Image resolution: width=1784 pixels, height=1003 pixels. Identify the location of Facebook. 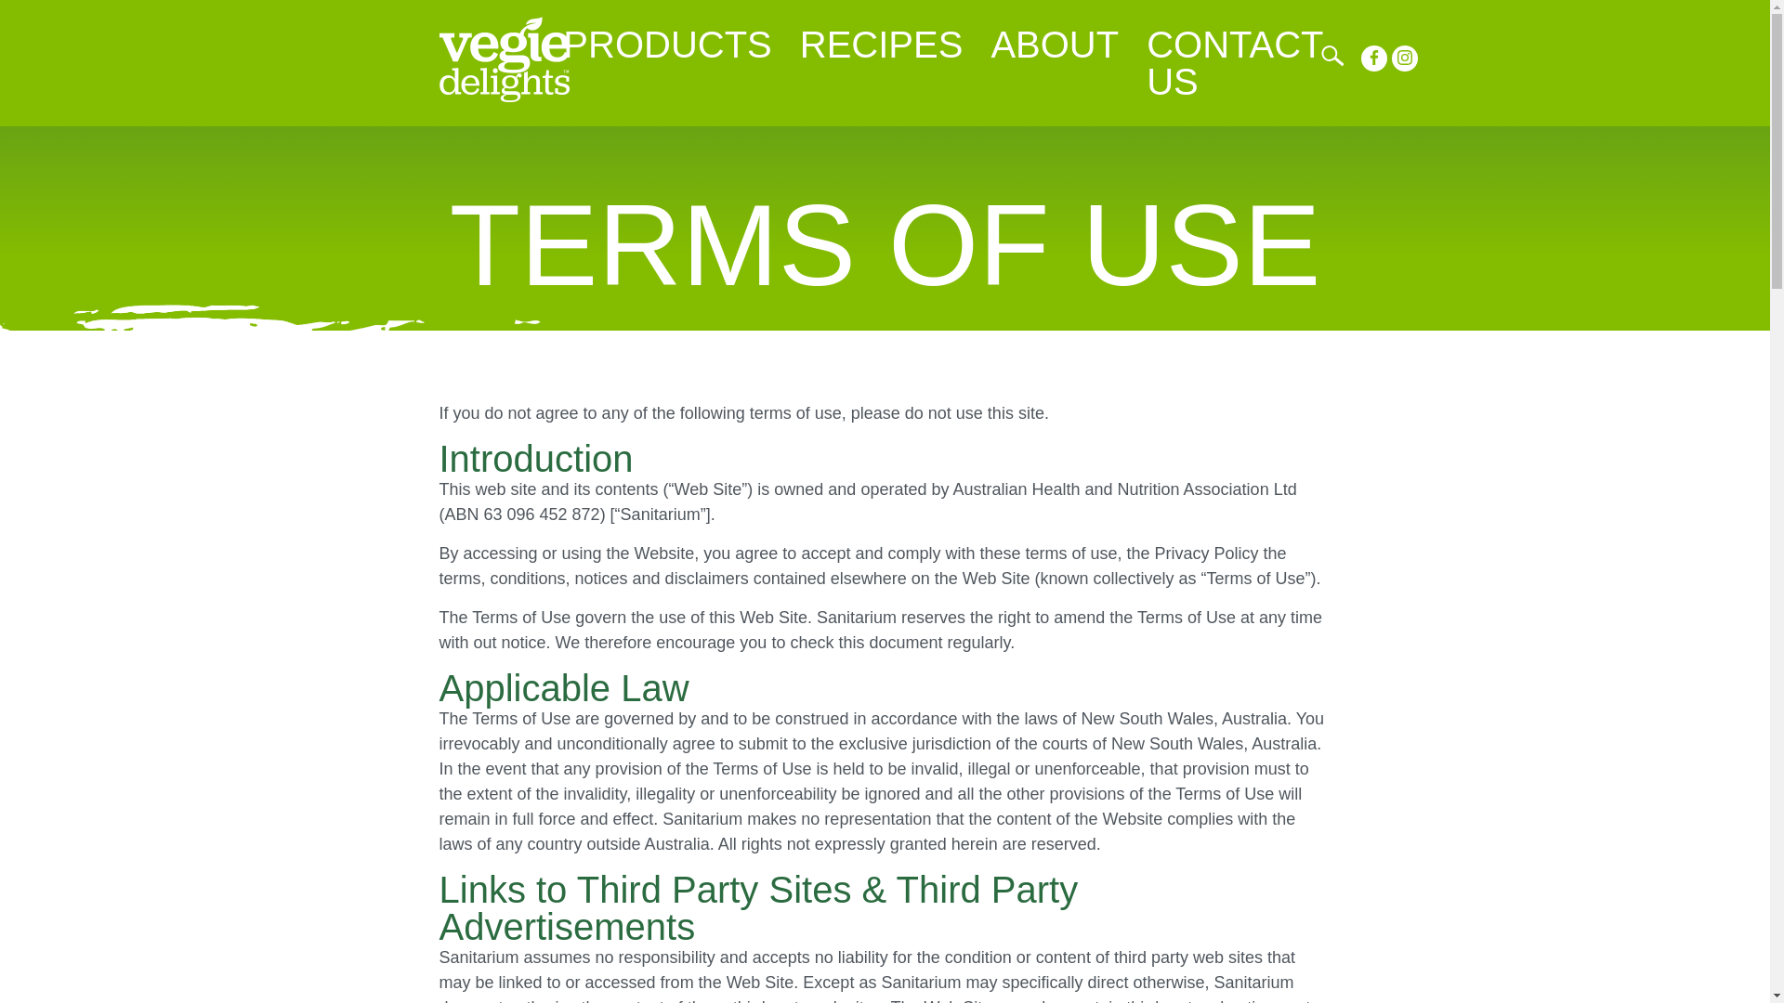
(1373, 58).